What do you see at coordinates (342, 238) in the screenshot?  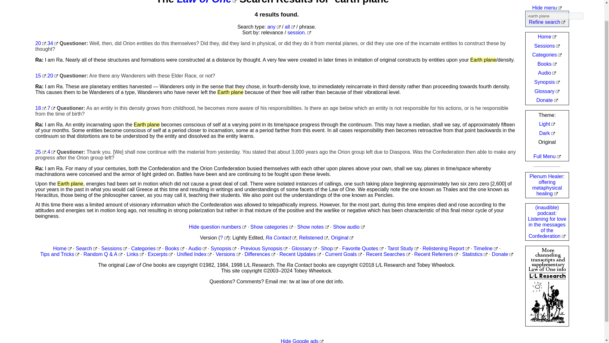 I see `Original` at bounding box center [342, 238].